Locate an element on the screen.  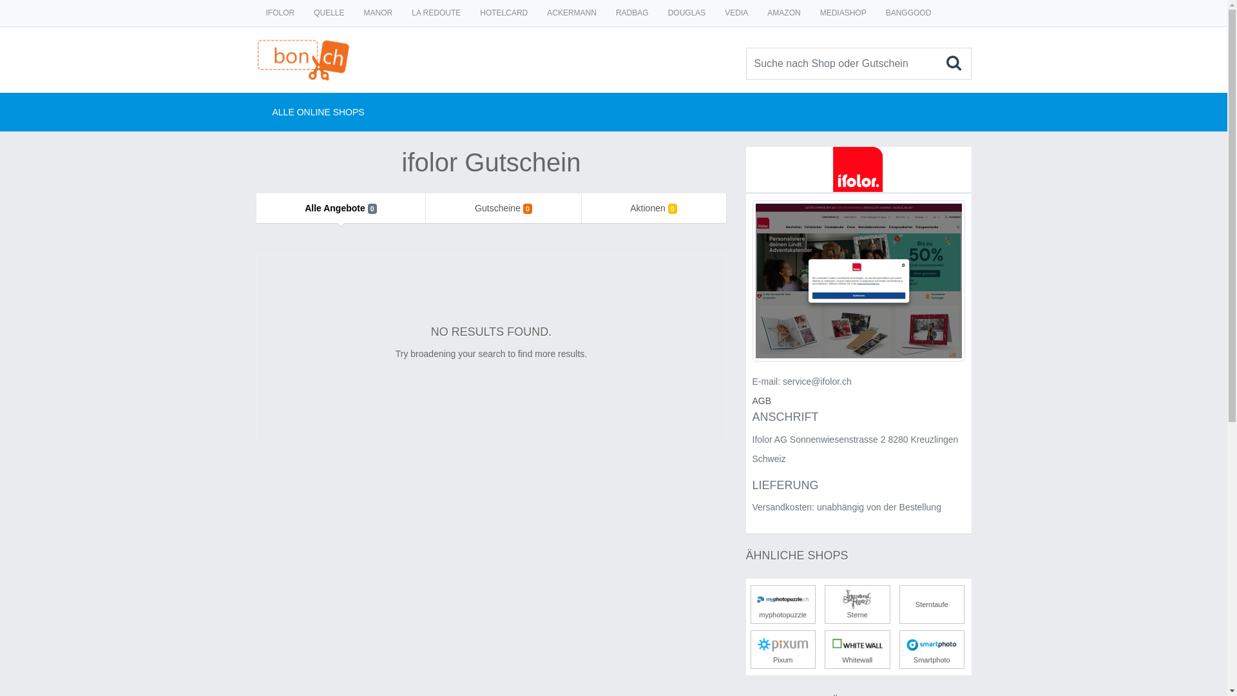
Aktionen 0 is located at coordinates (654, 208).